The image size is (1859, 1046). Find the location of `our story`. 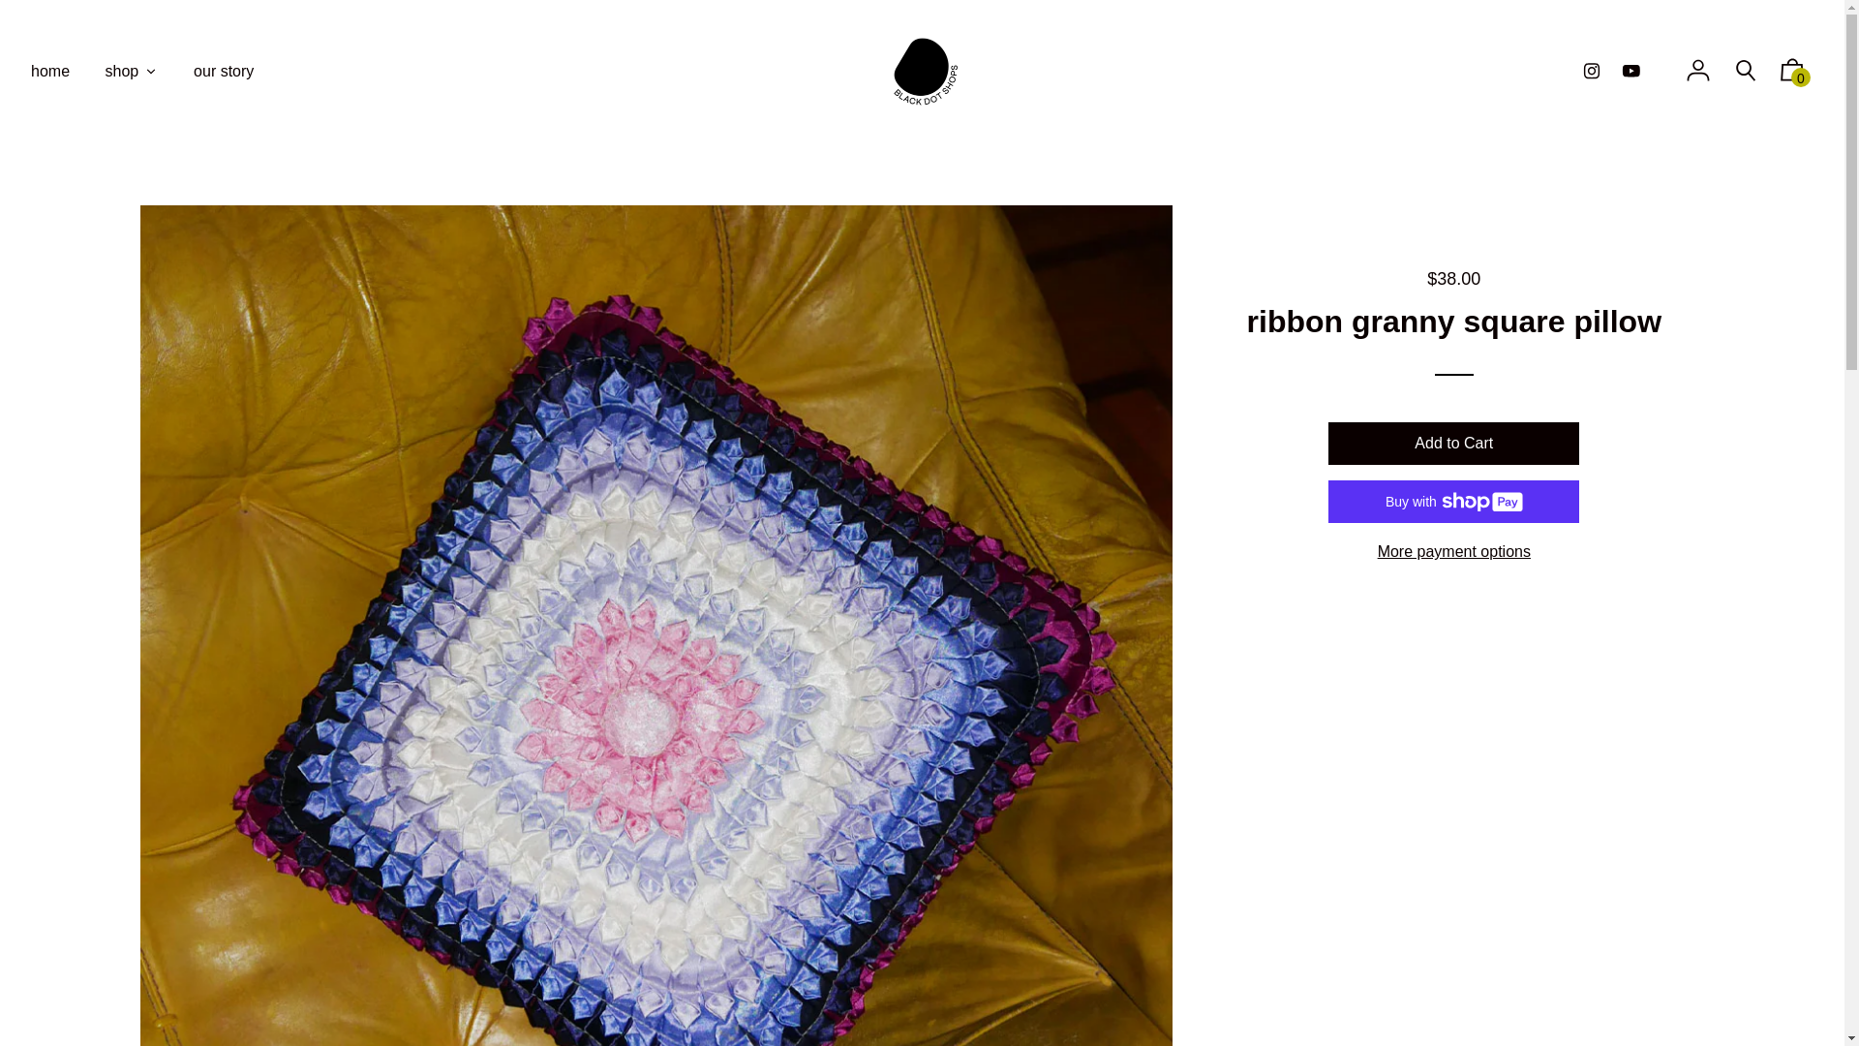

our story is located at coordinates (224, 71).